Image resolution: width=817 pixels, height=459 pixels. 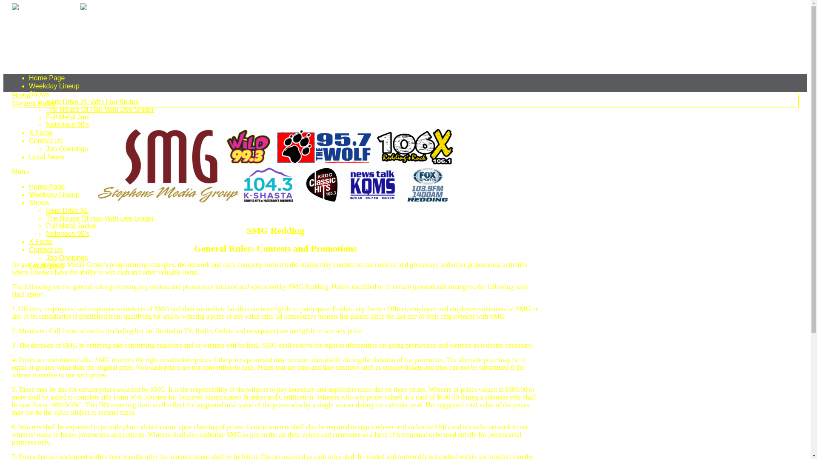 I want to click on The House Of Hair With Dee Snider, so click(x=100, y=110).